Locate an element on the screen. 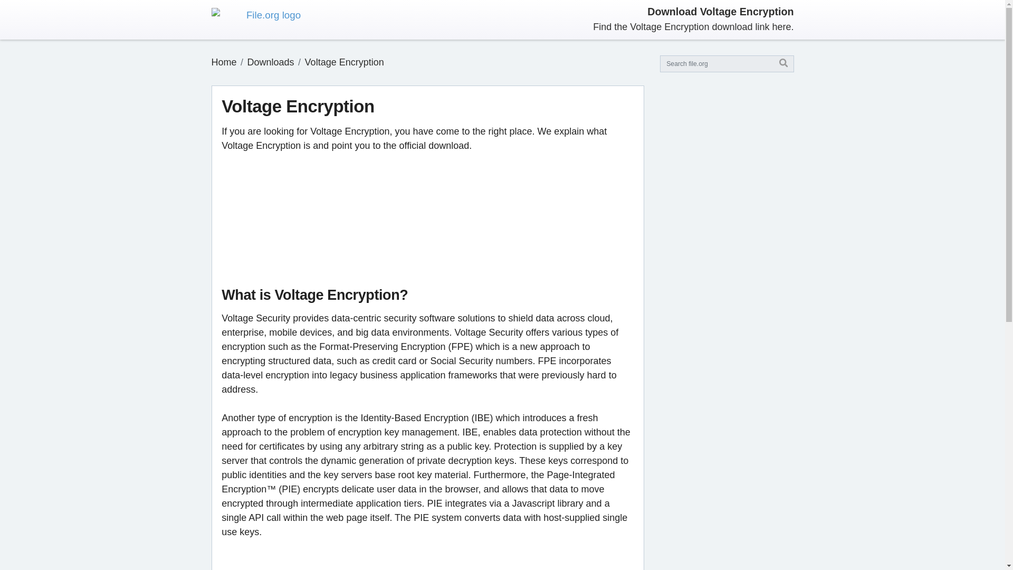 The image size is (1013, 570). Home is located at coordinates (223, 62).